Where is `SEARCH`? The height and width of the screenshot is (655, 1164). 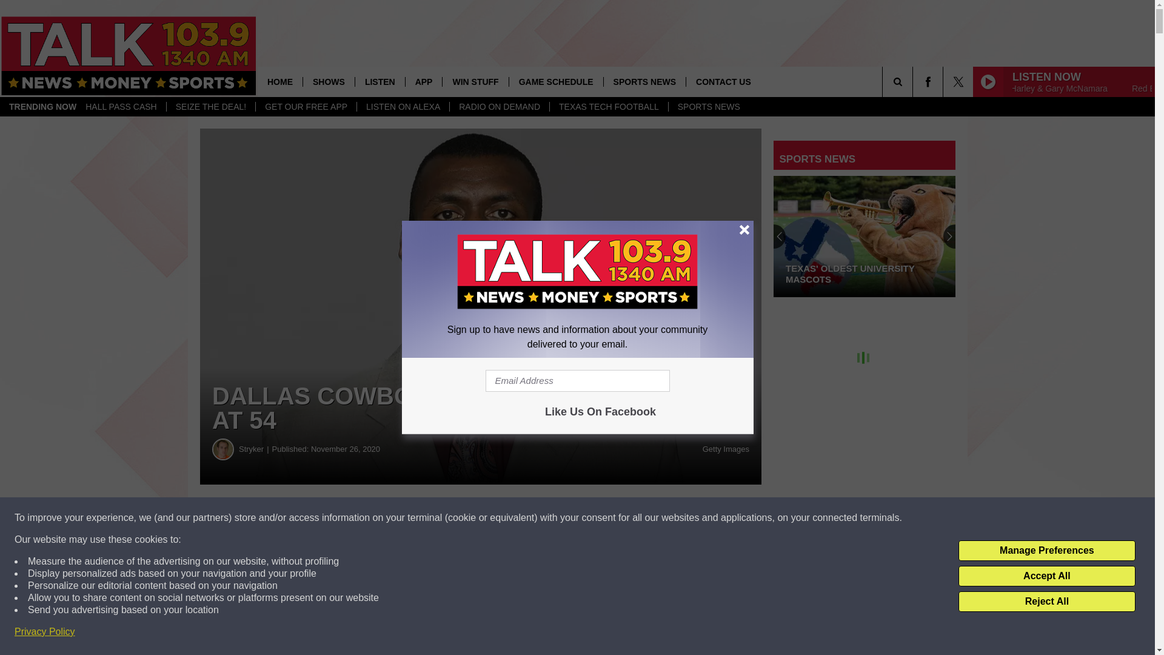 SEARCH is located at coordinates (914, 81).